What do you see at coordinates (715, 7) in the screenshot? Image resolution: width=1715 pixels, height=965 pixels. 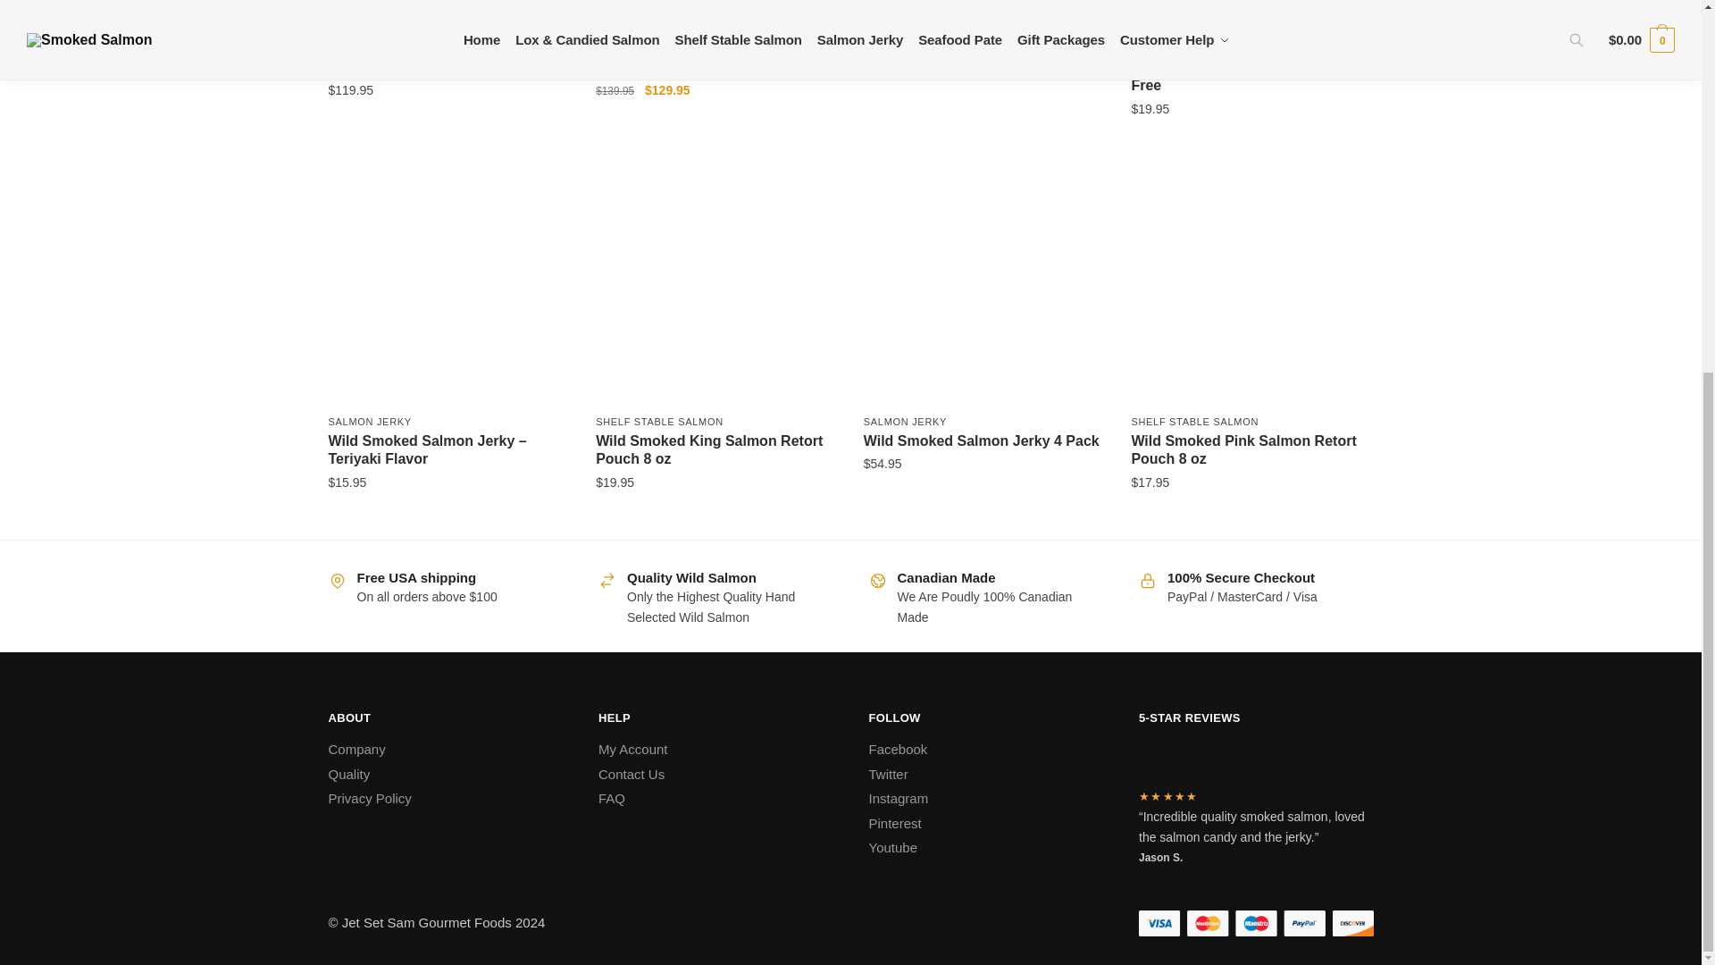 I see `Create Your Own Smoked Salmon Bundle` at bounding box center [715, 7].